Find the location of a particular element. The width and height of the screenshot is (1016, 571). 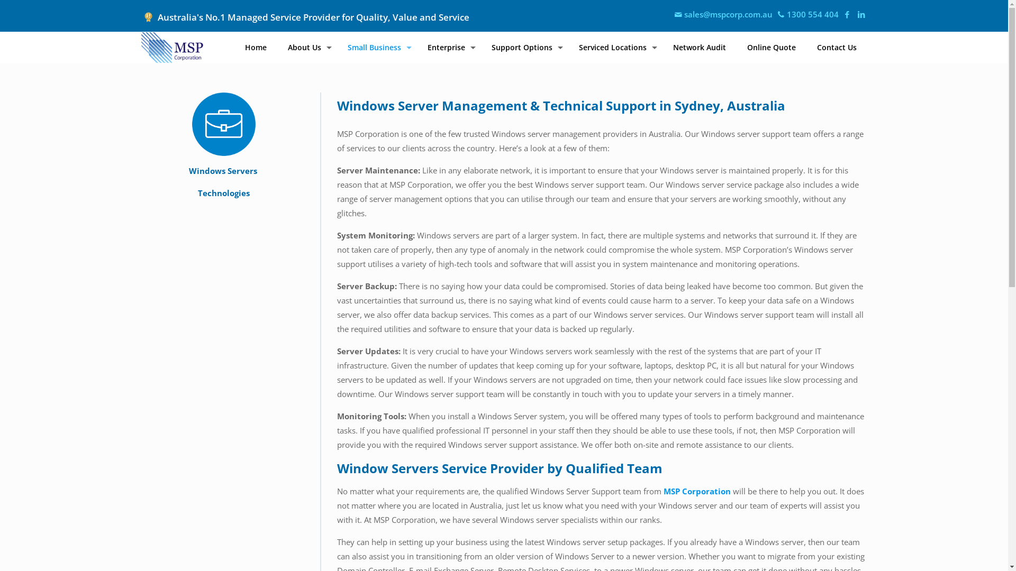

About Us is located at coordinates (307, 48).